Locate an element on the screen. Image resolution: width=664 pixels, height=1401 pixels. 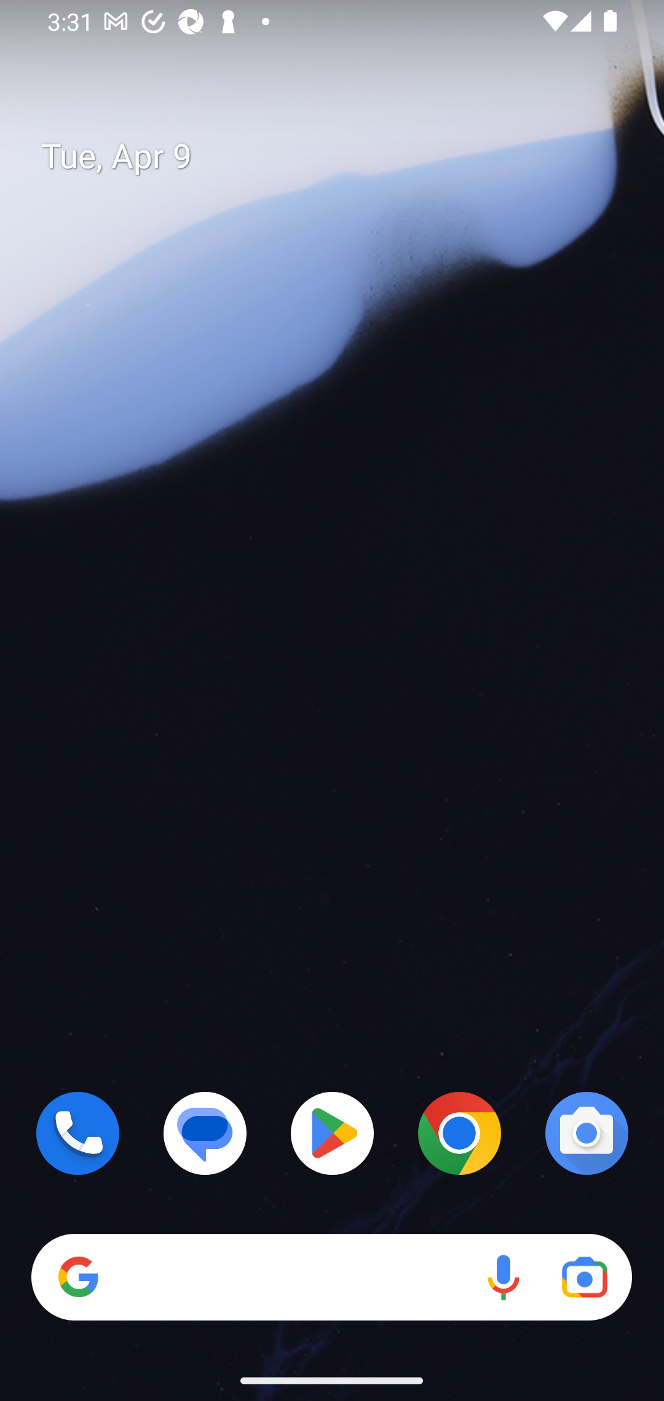
Voice search is located at coordinates (503, 1277).